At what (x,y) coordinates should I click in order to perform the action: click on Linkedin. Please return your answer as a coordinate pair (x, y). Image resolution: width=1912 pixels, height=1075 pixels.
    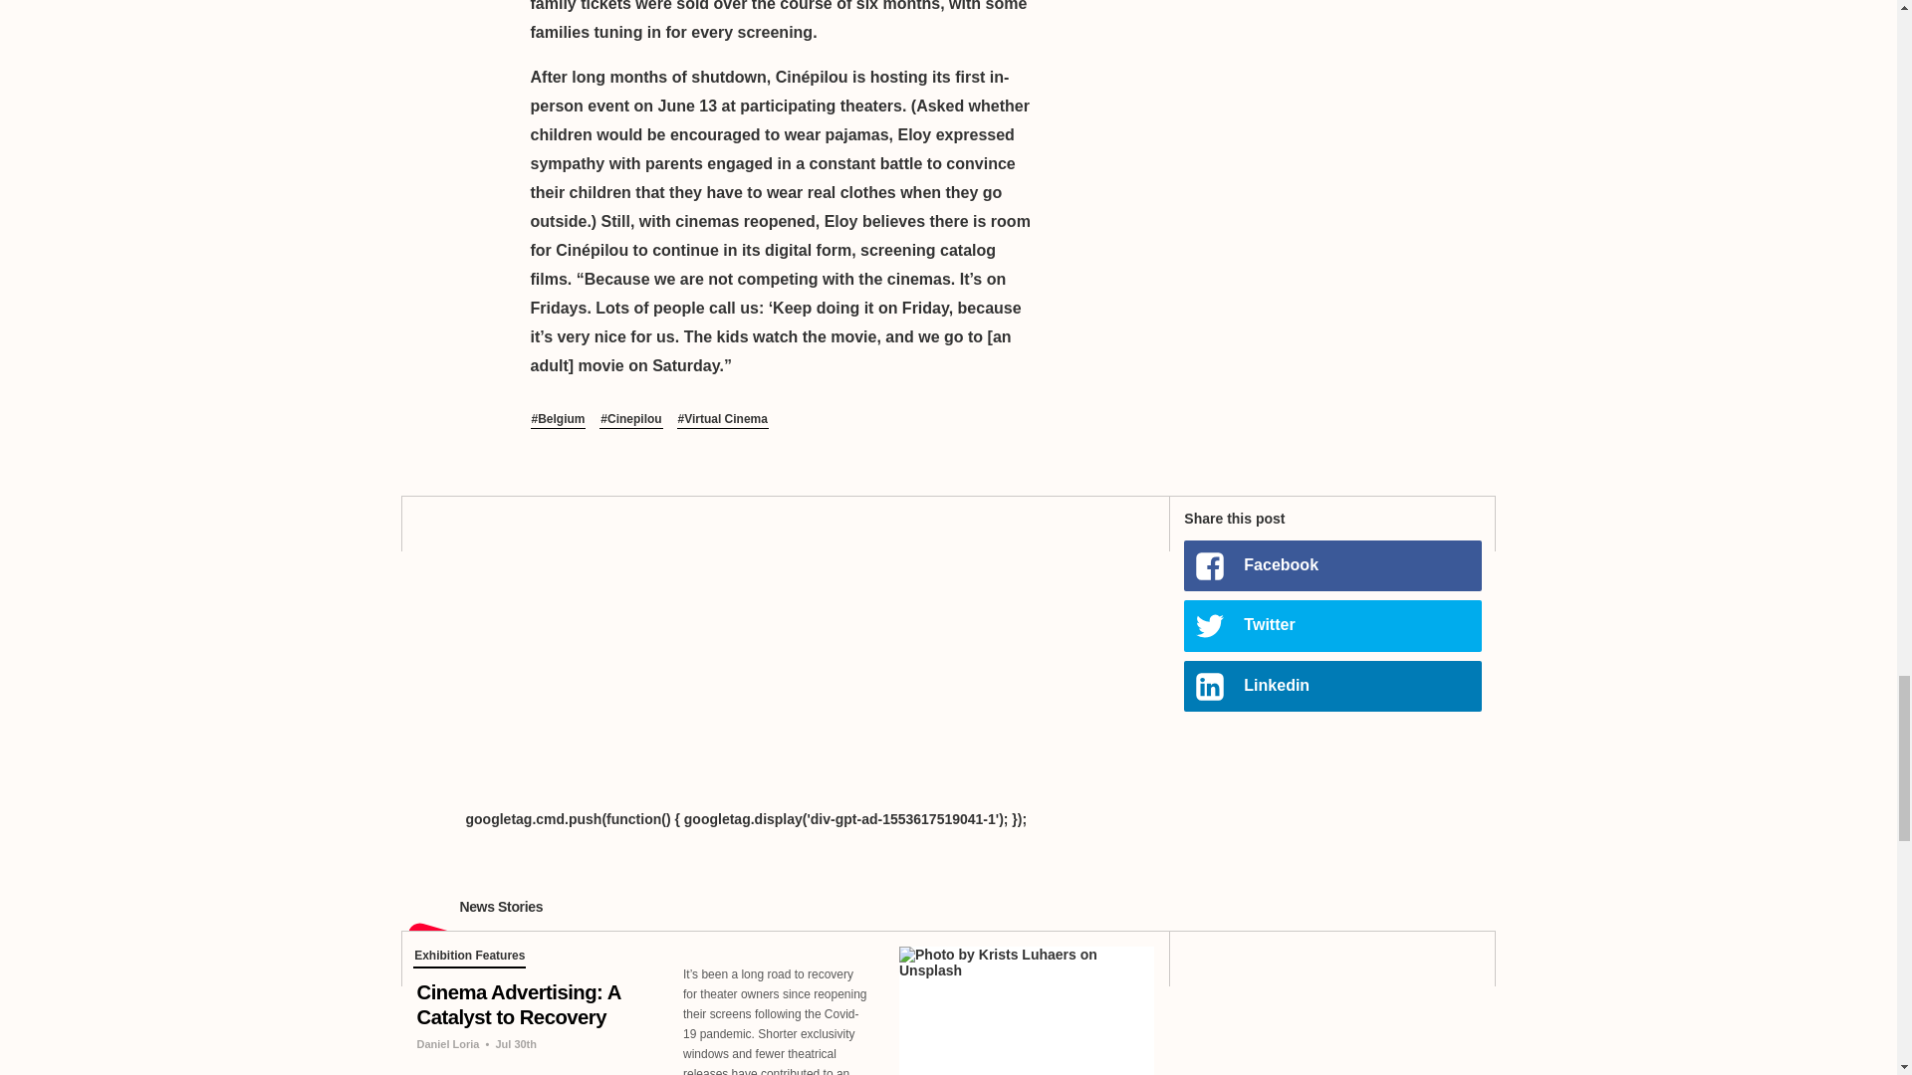
    Looking at the image, I should click on (1331, 686).